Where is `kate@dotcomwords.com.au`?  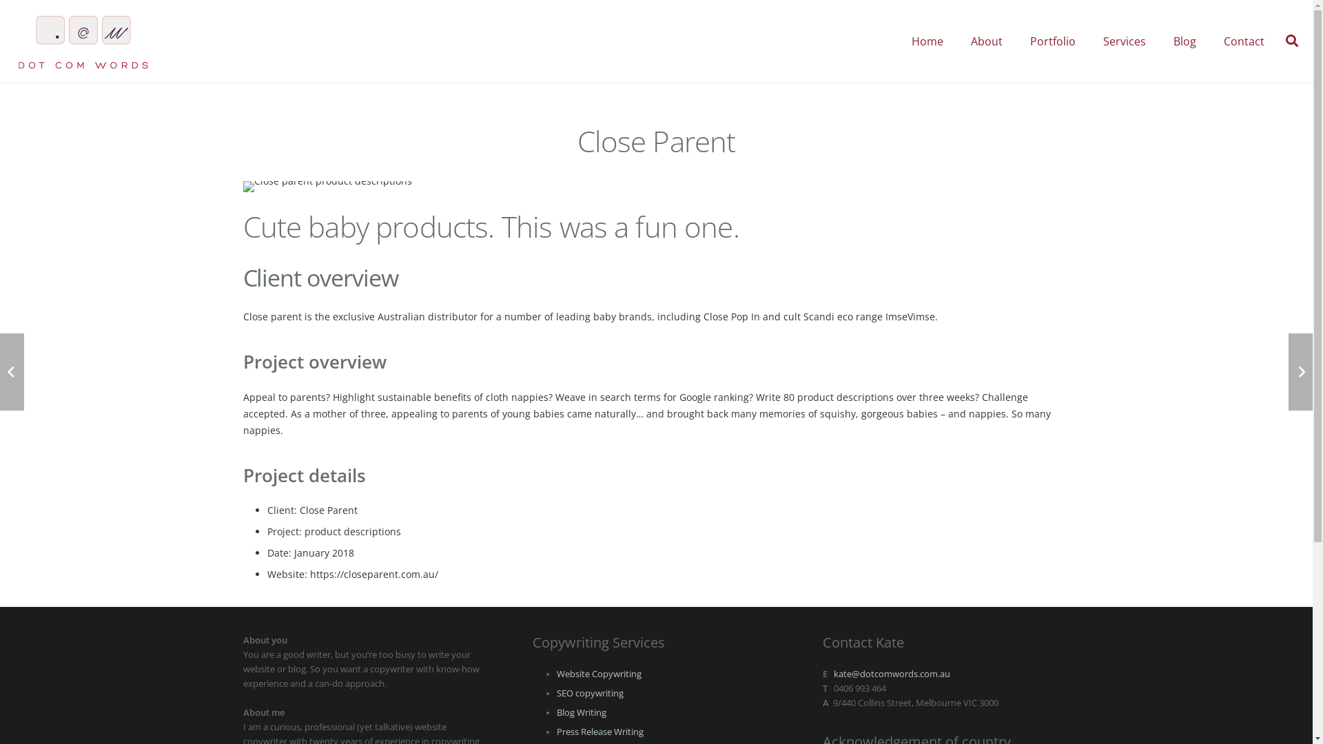
kate@dotcomwords.com.au is located at coordinates (892, 674).